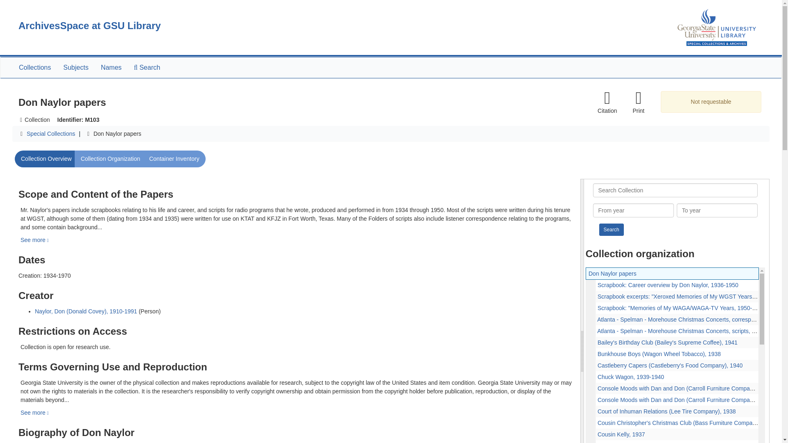 The height and width of the screenshot is (443, 788). Describe the element at coordinates (668, 285) in the screenshot. I see `Scrapbook: Career overview by Don Naylor, 1936-1950` at that location.